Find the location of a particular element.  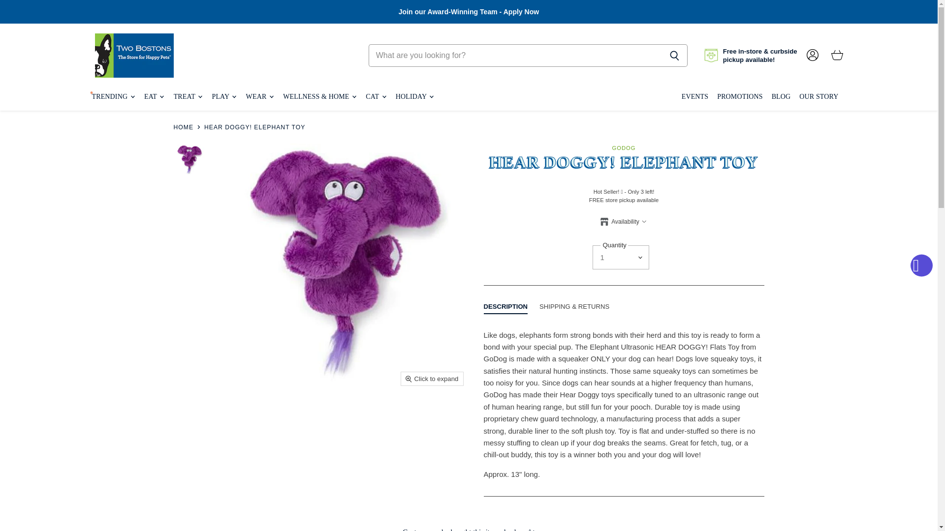

View cart is located at coordinates (837, 55).